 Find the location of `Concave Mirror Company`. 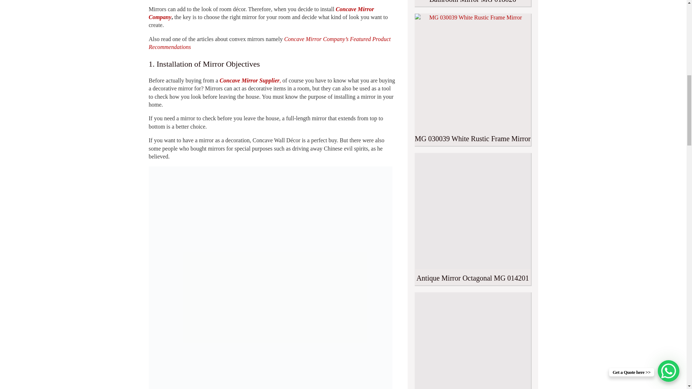

Concave Mirror Company is located at coordinates (261, 13).